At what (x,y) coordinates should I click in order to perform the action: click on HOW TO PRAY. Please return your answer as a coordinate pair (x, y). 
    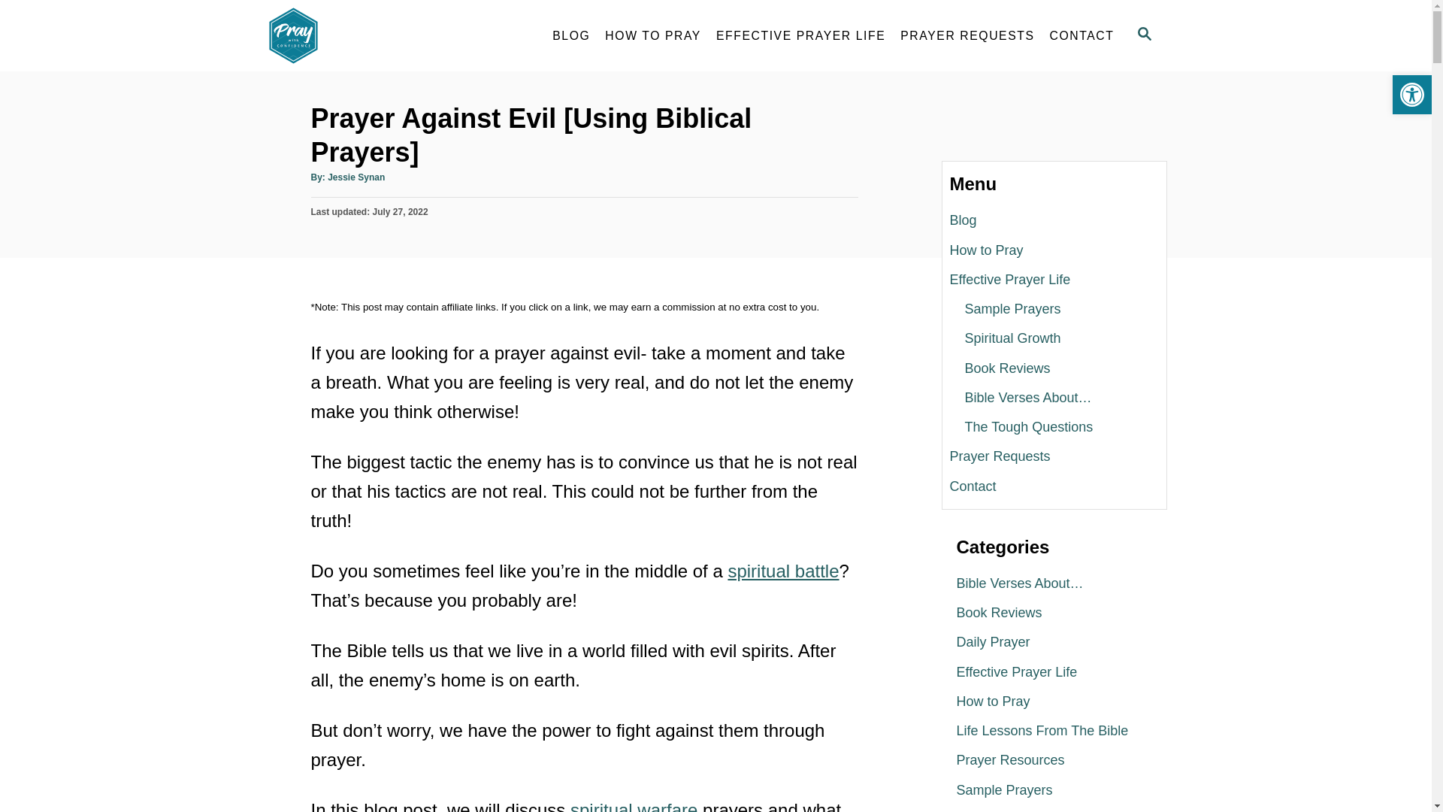
    Looking at the image, I should click on (652, 36).